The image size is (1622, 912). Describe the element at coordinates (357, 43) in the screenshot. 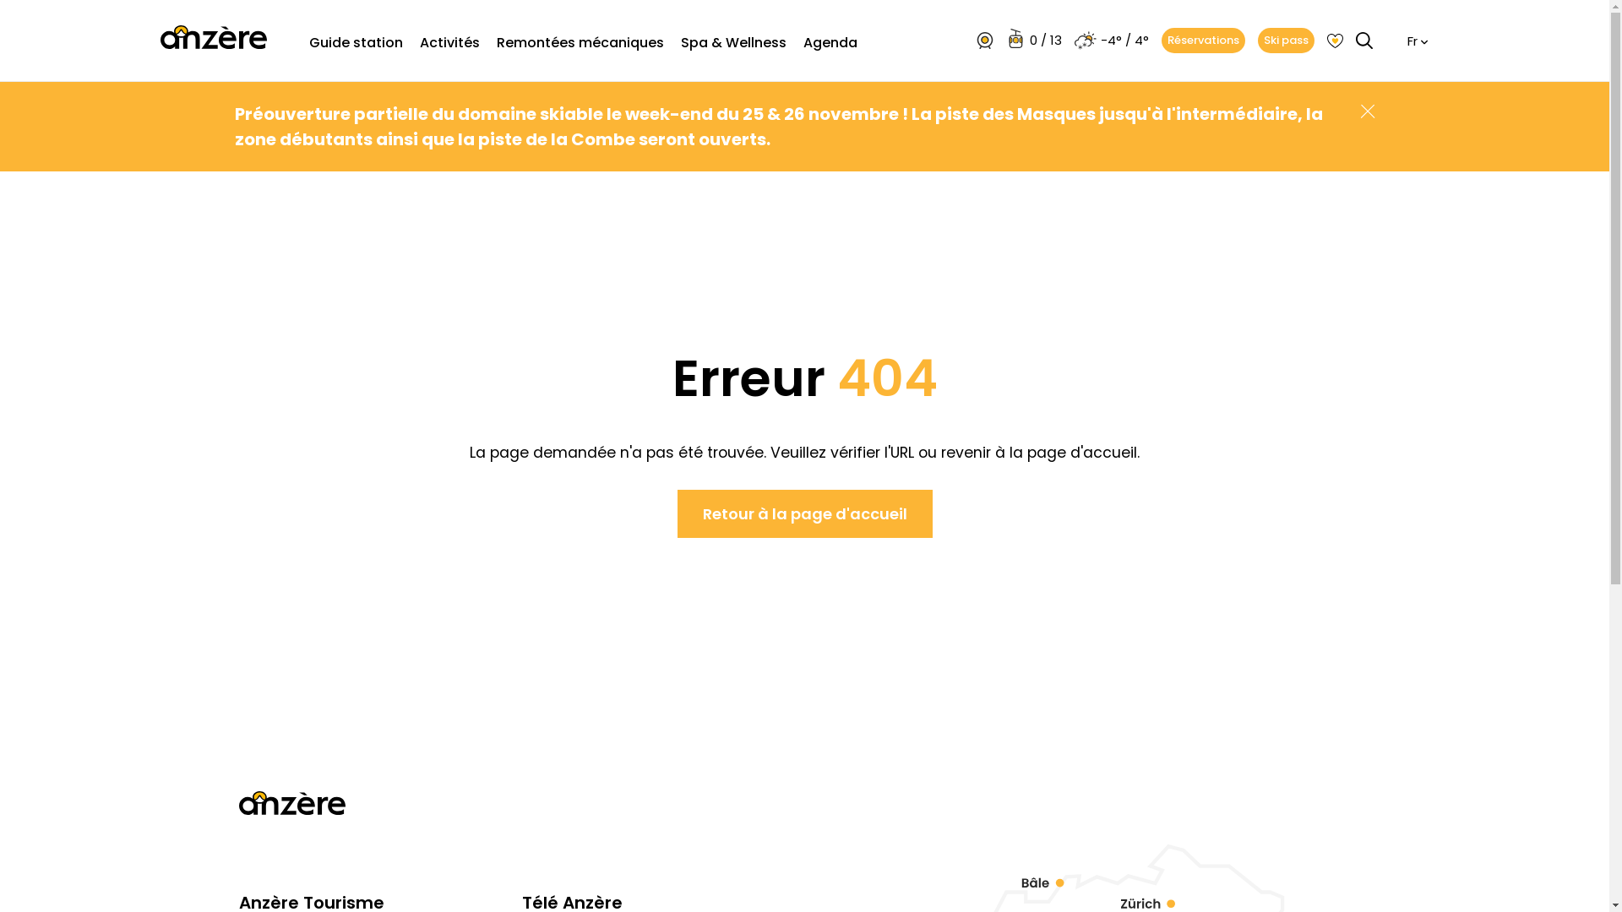

I see `Guide station` at that location.